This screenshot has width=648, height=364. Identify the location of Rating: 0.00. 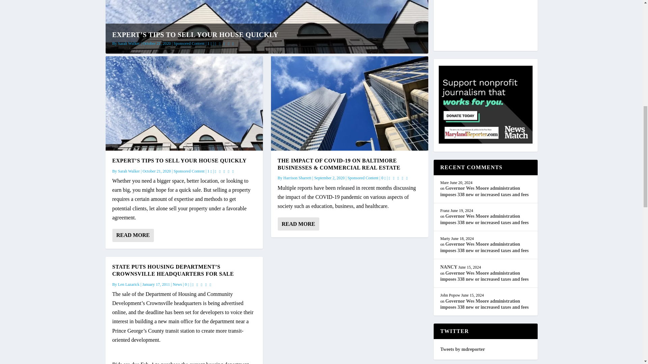
(225, 171).